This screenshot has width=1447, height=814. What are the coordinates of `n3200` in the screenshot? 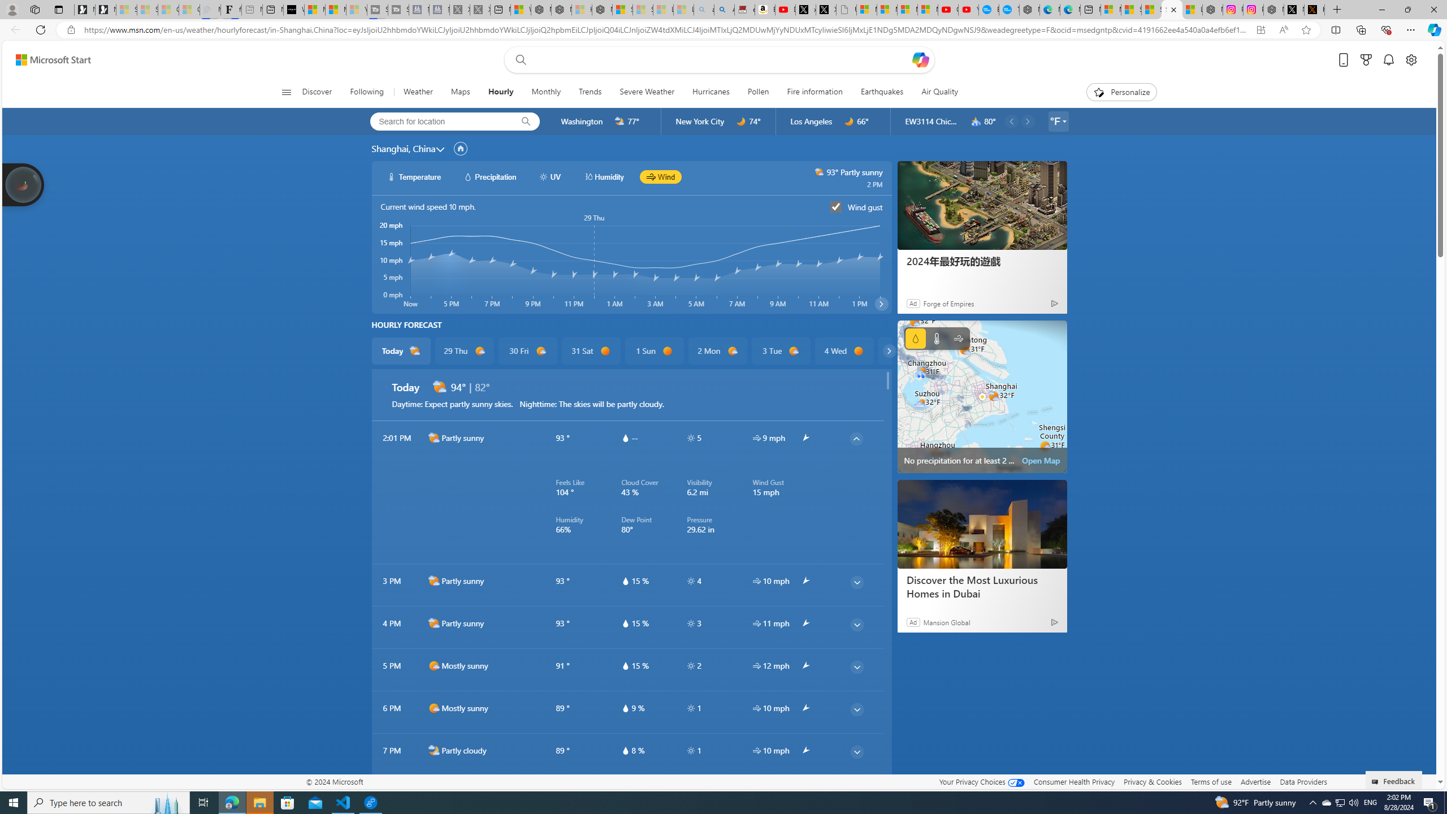 It's located at (976, 122).